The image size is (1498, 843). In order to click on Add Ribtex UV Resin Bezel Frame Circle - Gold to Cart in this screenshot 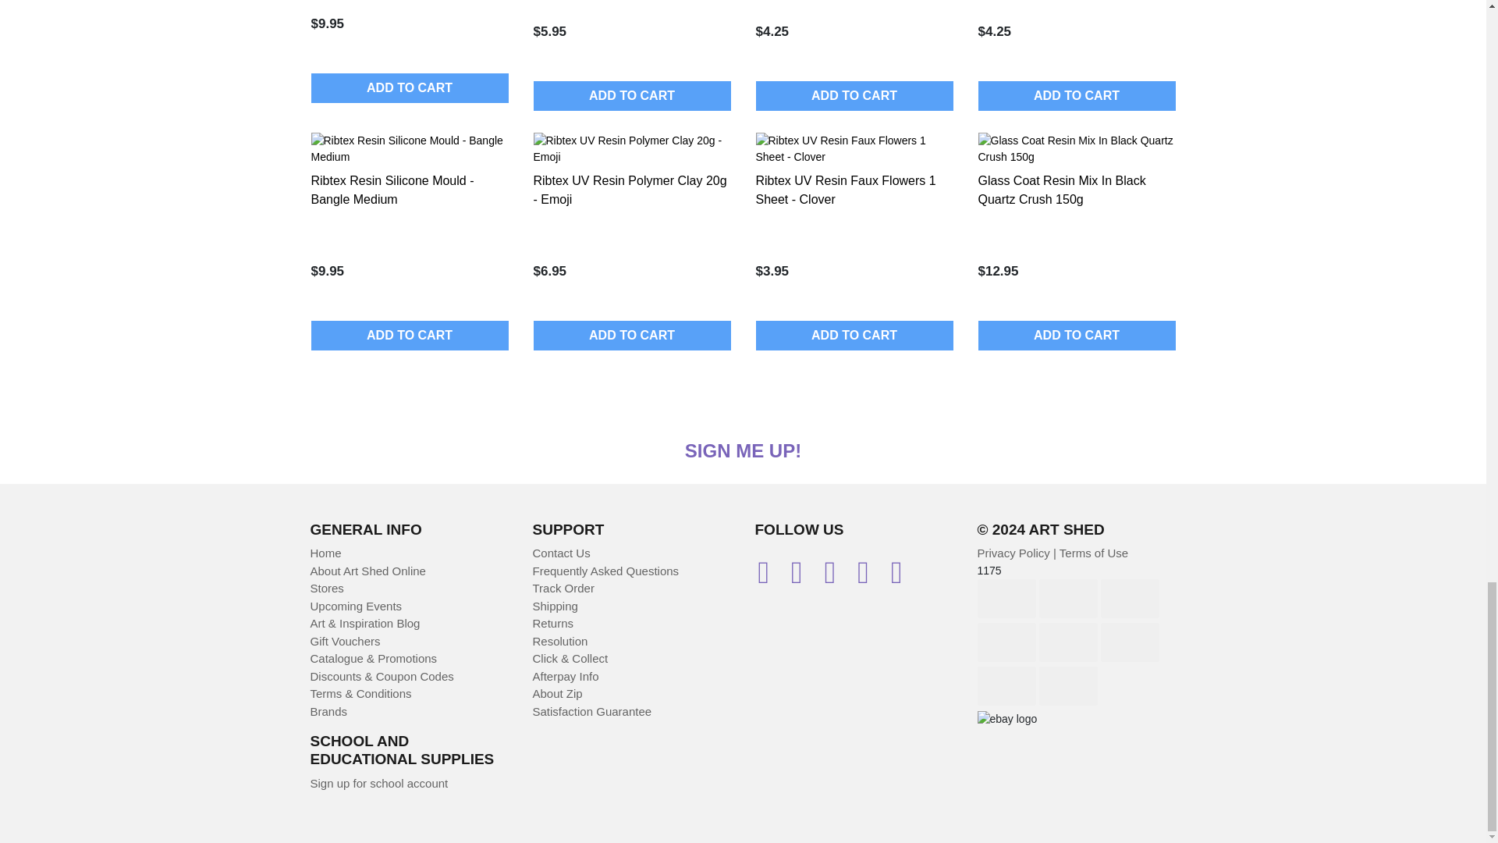, I will do `click(1077, 95)`.